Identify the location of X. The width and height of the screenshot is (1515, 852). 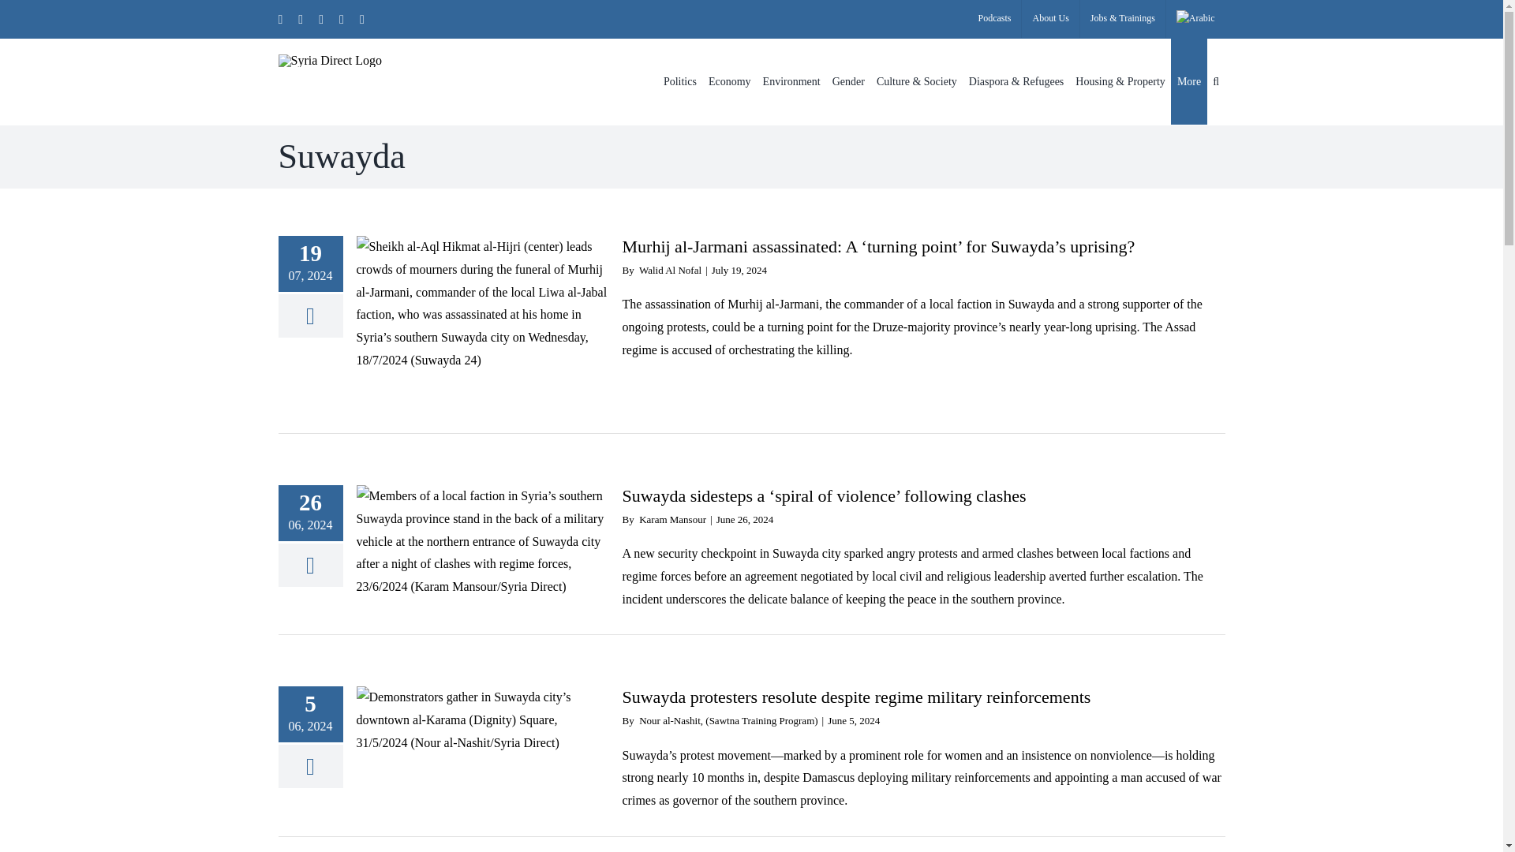
(279, 19).